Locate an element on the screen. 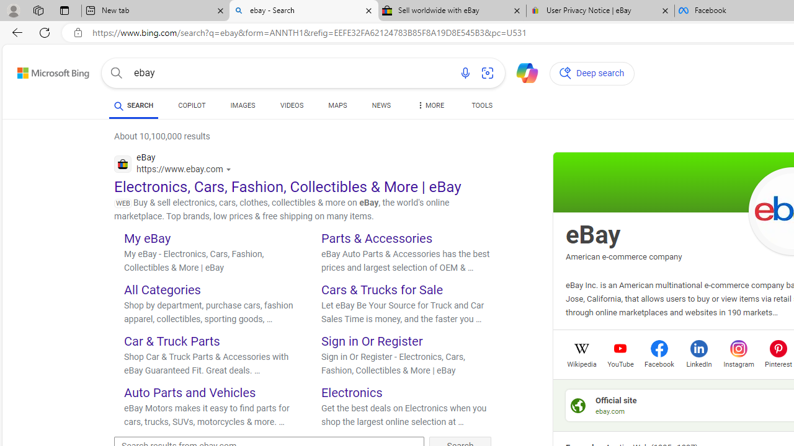 The image size is (794, 446). TOOLS is located at coordinates (481, 105).